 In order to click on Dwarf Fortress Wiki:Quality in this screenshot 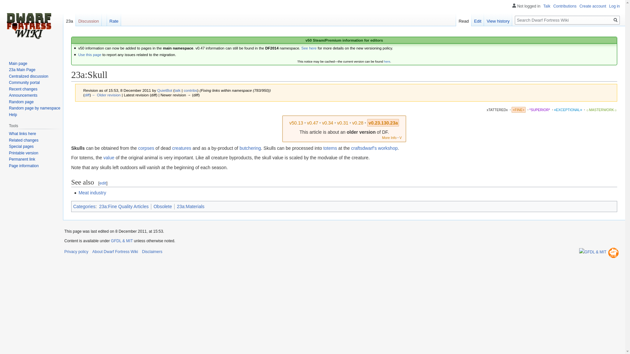, I will do `click(601, 110)`.